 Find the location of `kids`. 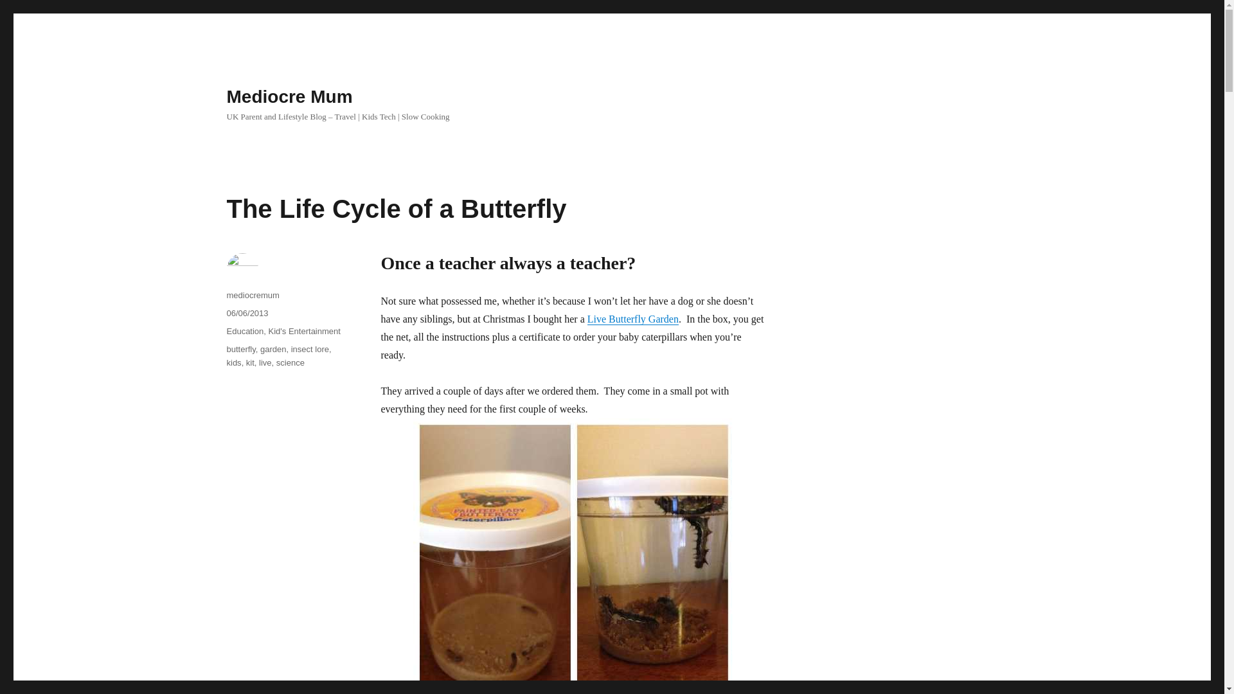

kids is located at coordinates (233, 362).